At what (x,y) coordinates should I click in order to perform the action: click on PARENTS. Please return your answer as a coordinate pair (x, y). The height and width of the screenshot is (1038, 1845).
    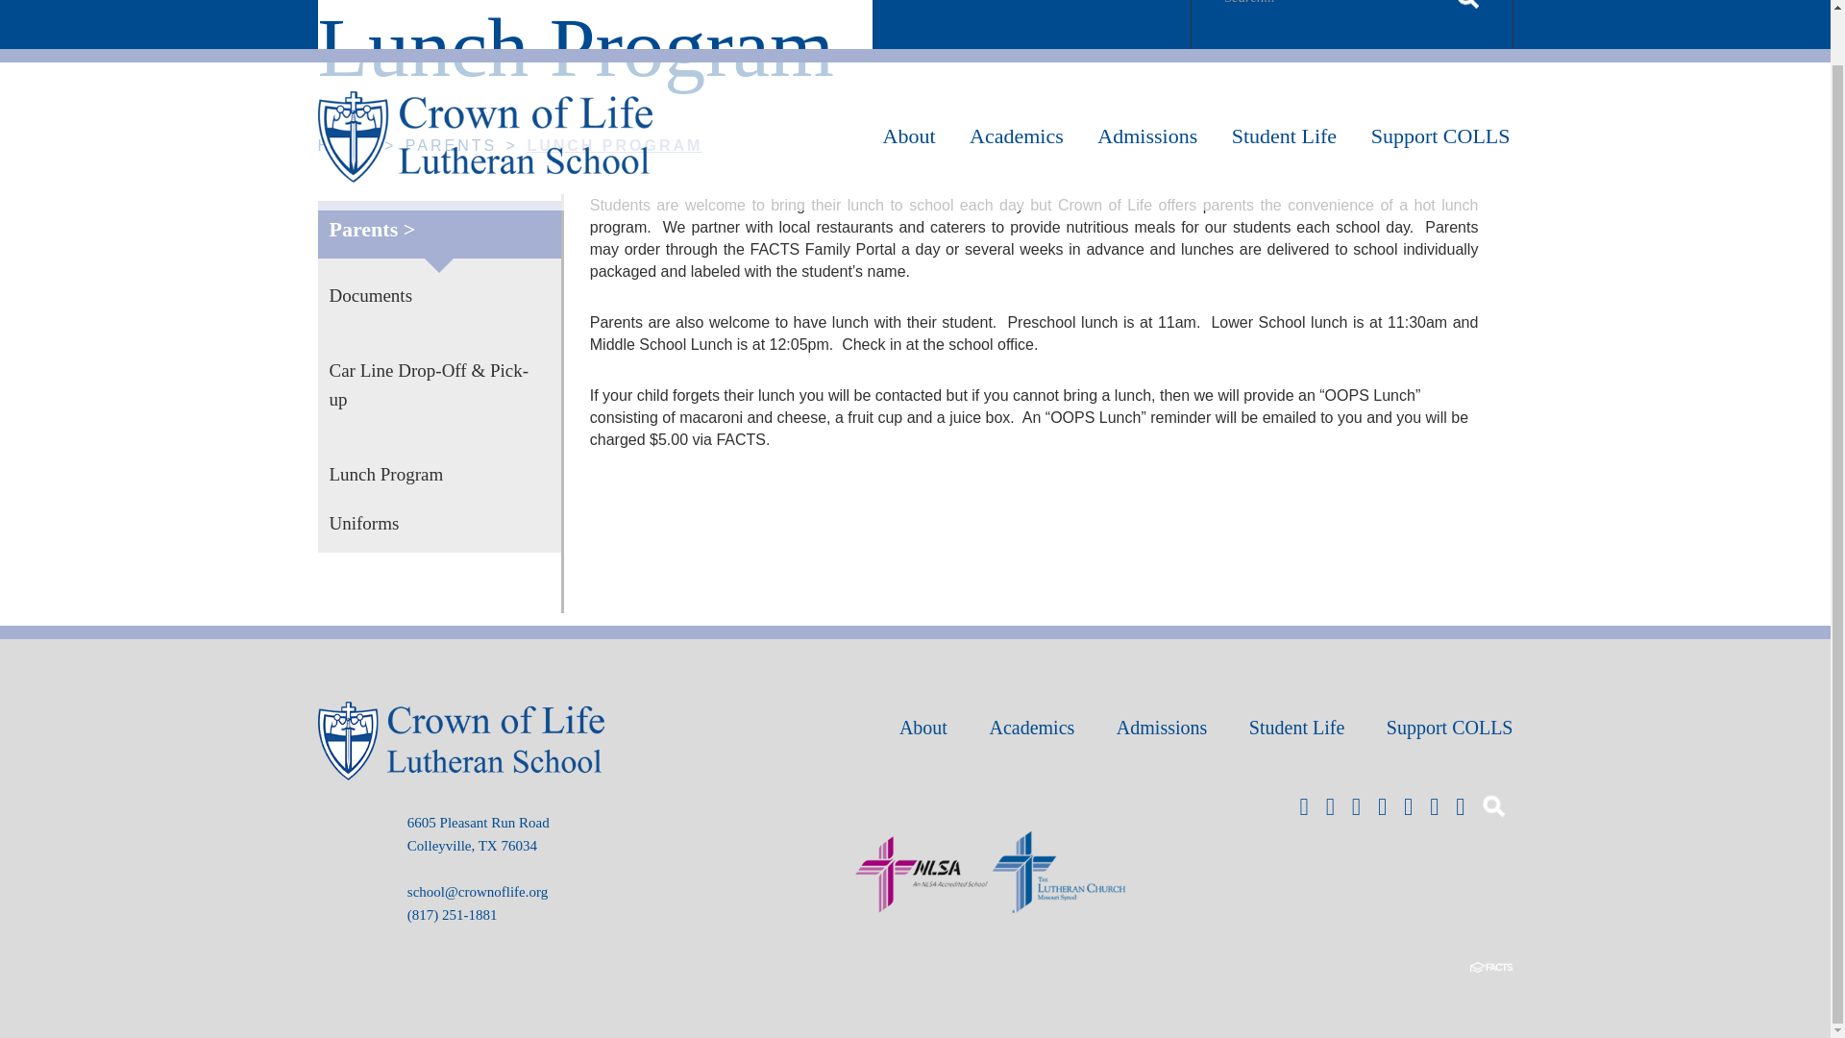
    Looking at the image, I should click on (669, 2).